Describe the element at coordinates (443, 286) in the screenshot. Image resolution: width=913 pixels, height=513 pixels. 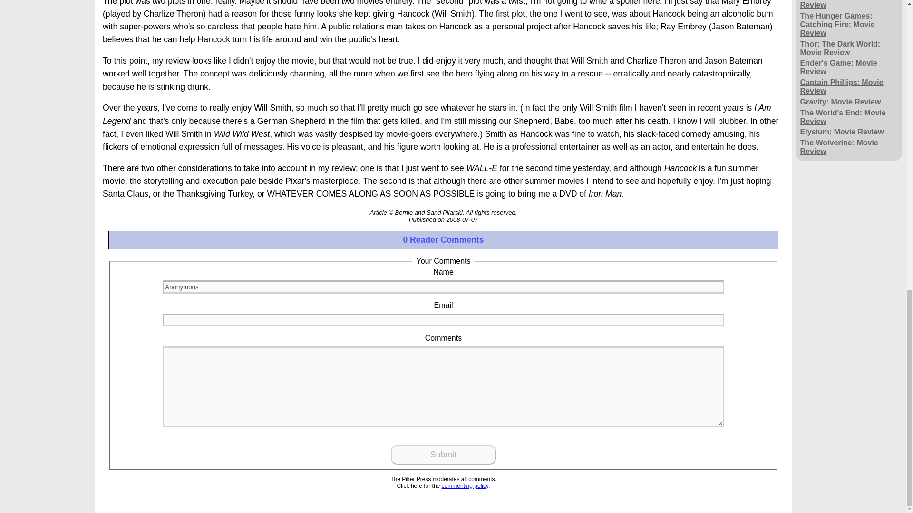
I see `Anonymous` at that location.